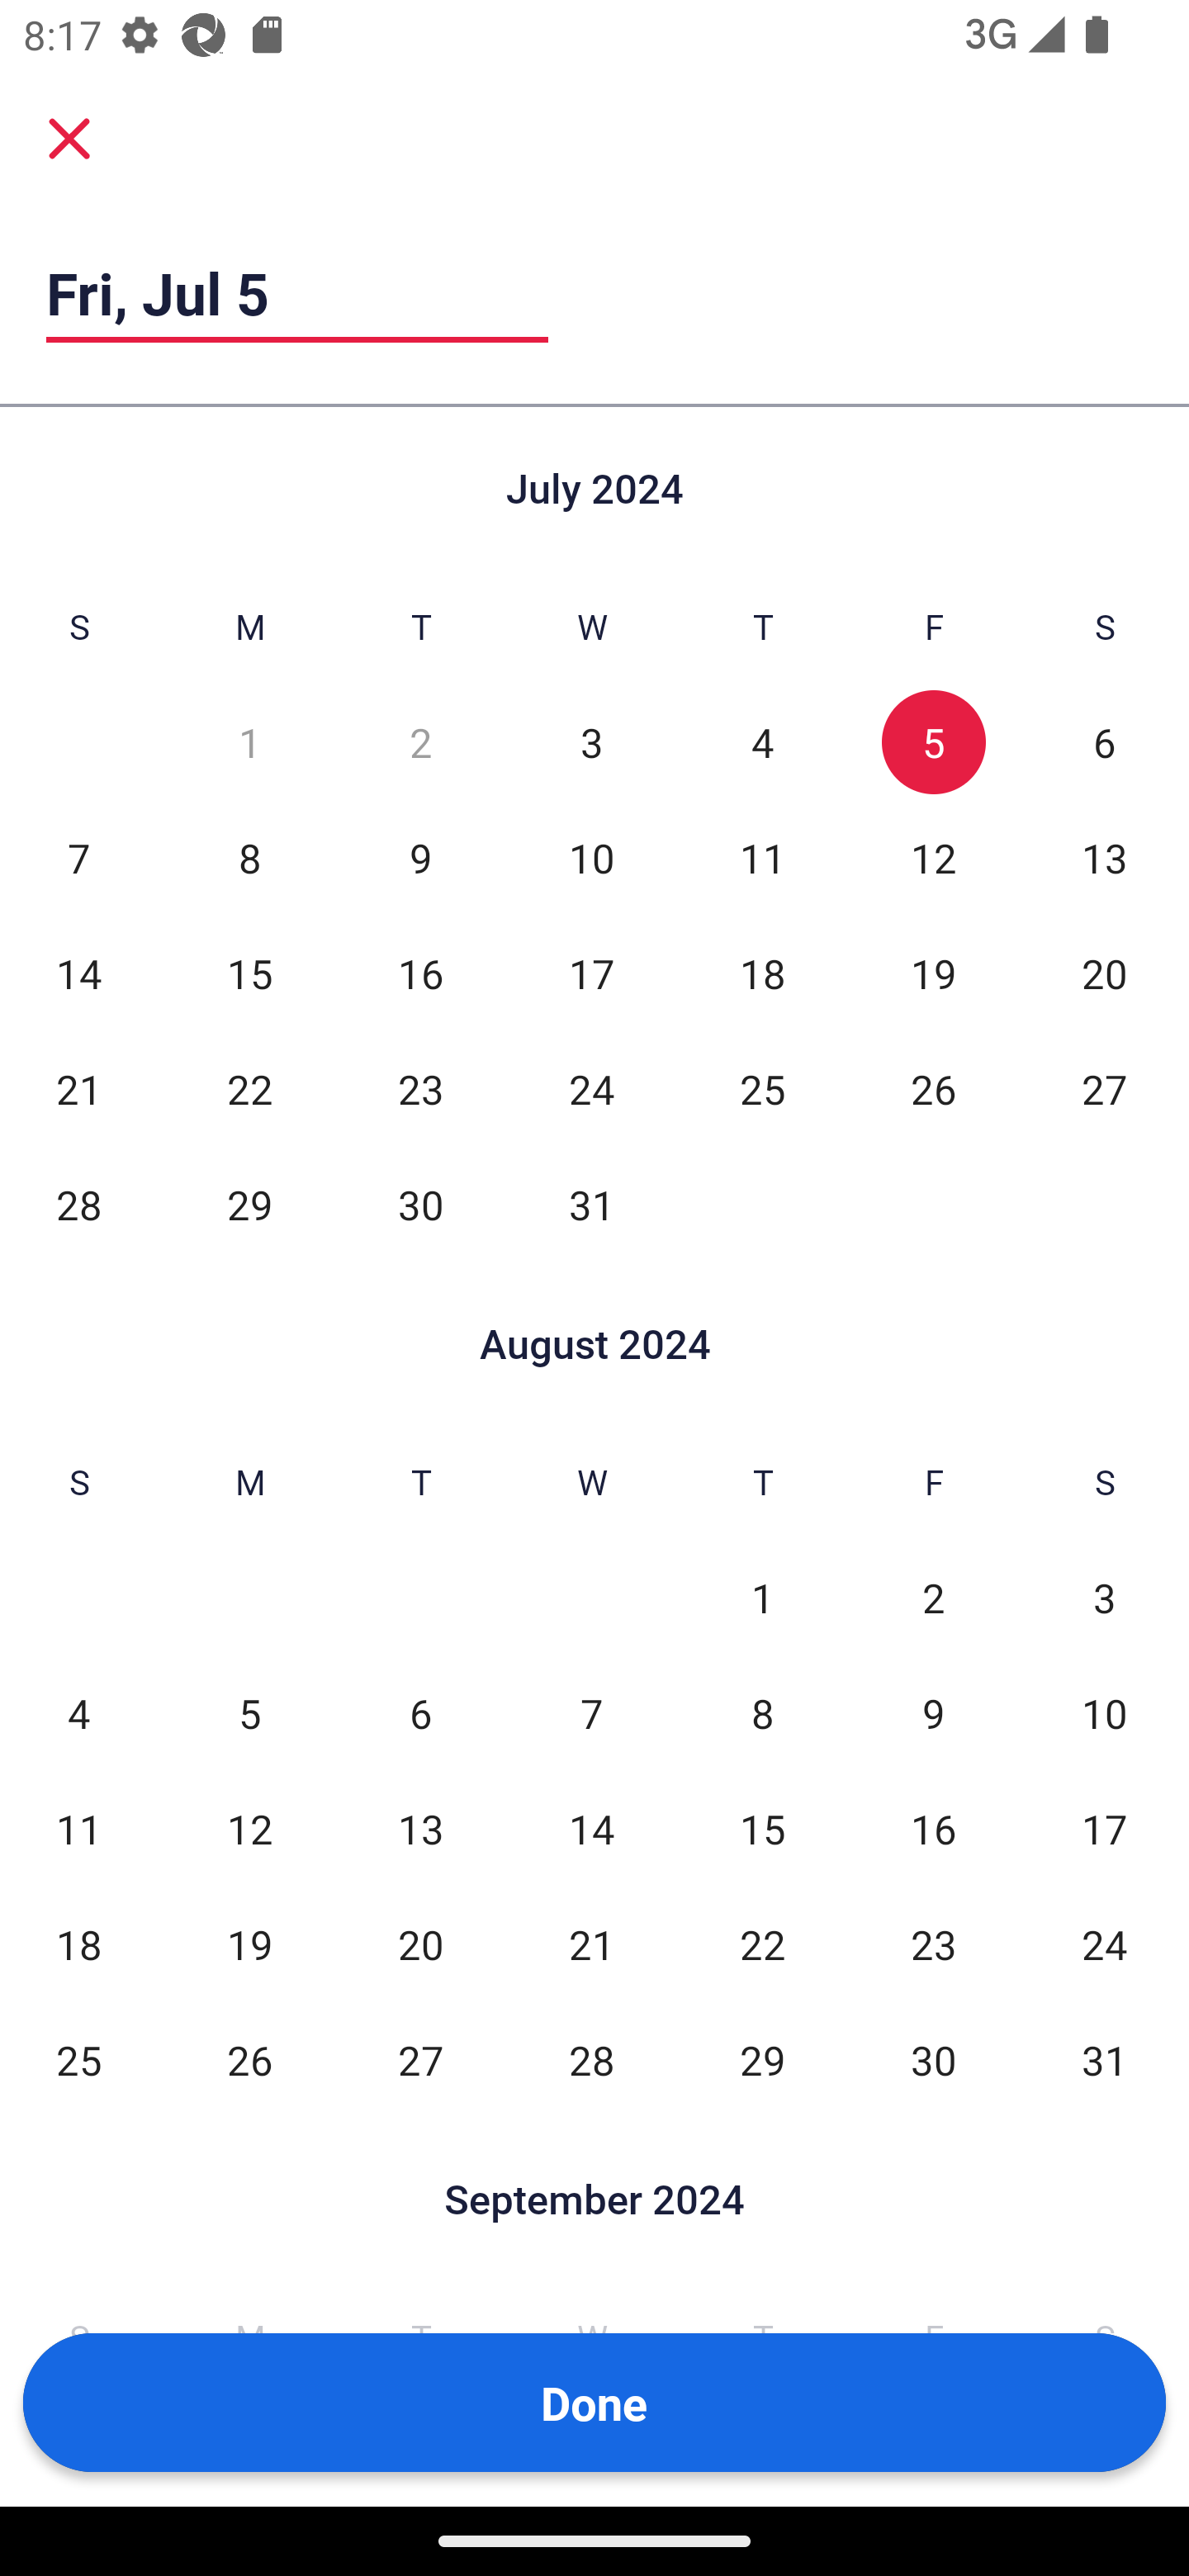  What do you see at coordinates (78, 2059) in the screenshot?
I see `25 Sun, Aug 25, Not Selected` at bounding box center [78, 2059].